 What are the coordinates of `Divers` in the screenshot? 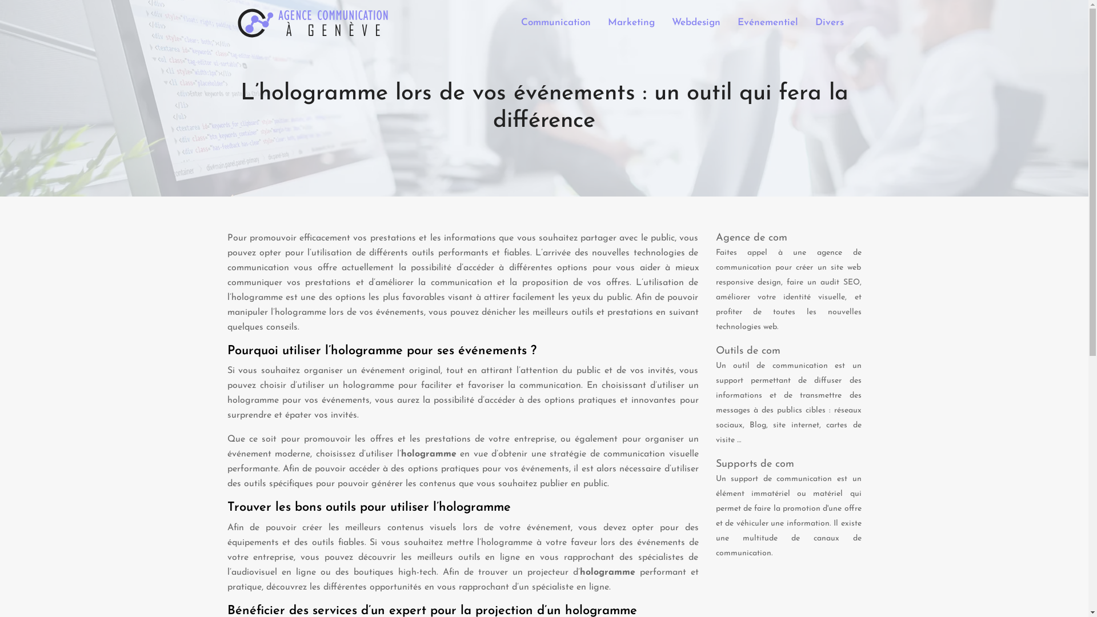 It's located at (829, 23).